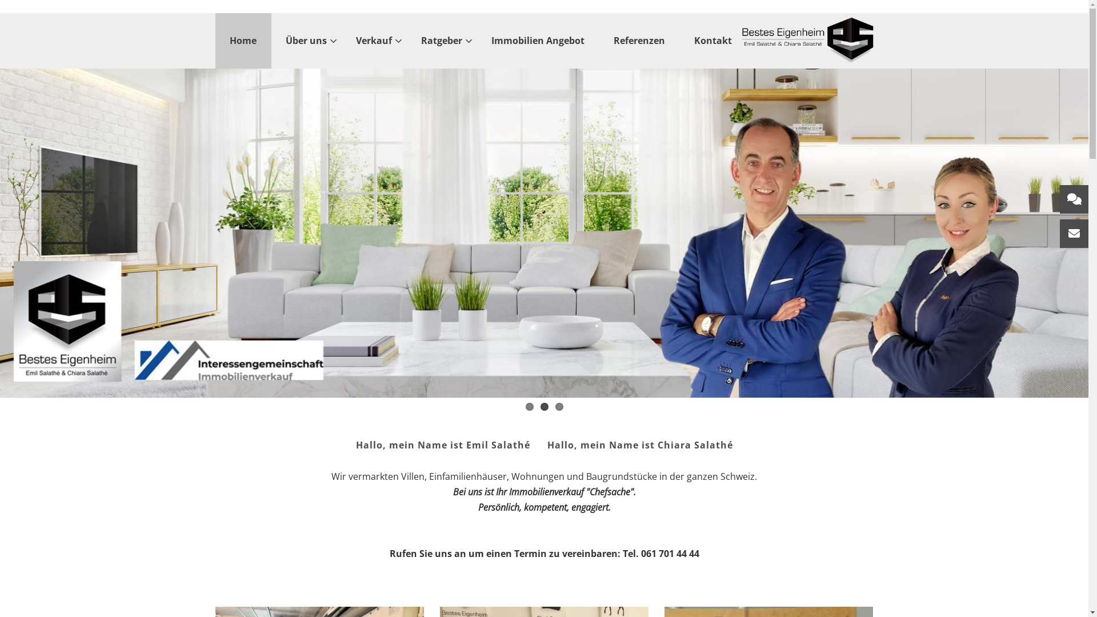 The width and height of the screenshot is (1097, 617). I want to click on 1, so click(530, 407).